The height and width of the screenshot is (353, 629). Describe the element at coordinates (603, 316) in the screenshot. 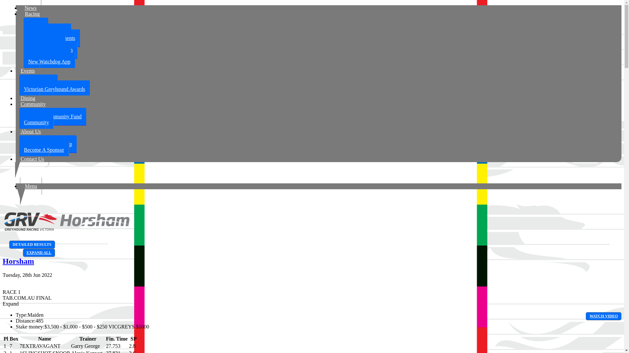

I see `WATCH VIDEO` at that location.